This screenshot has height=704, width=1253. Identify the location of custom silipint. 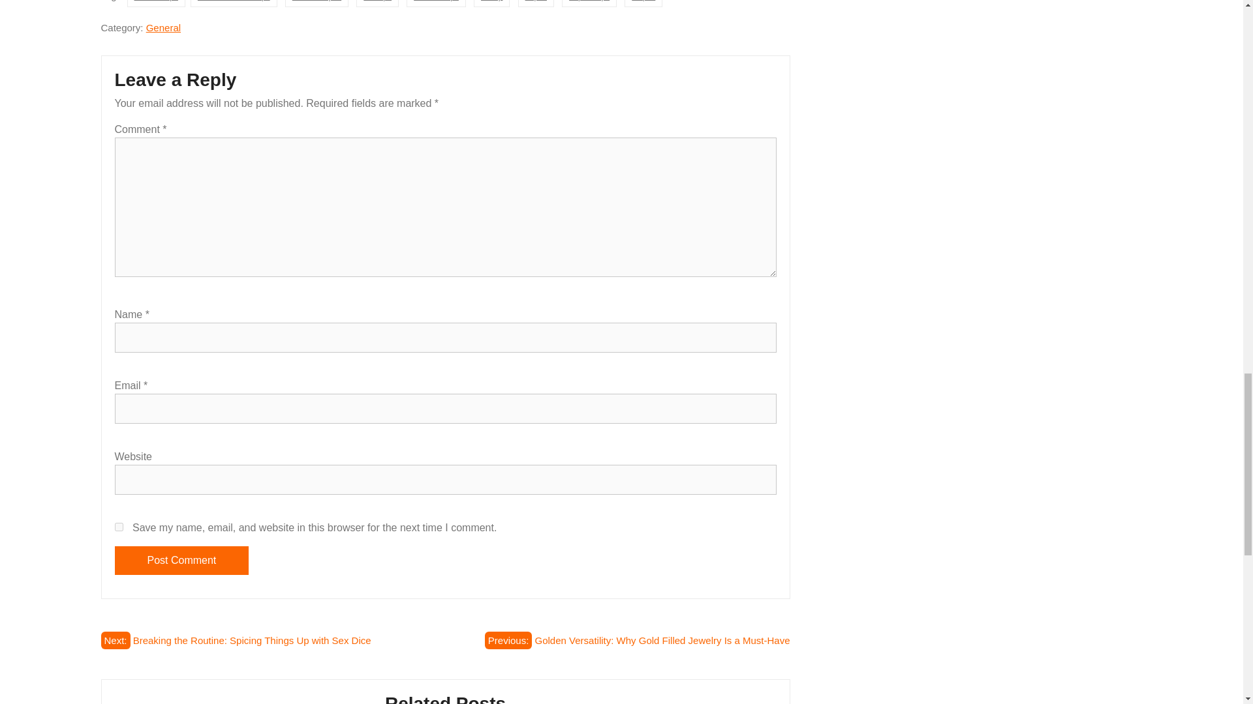
(317, 3).